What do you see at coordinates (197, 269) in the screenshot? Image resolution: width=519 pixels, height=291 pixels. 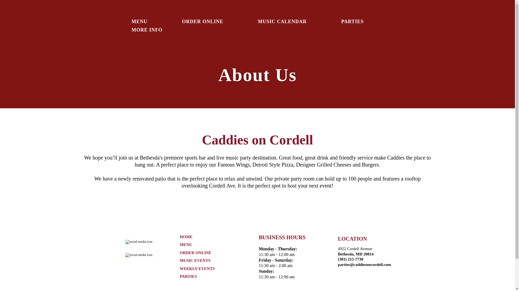 I see `WEEKLY EVENTS` at bounding box center [197, 269].